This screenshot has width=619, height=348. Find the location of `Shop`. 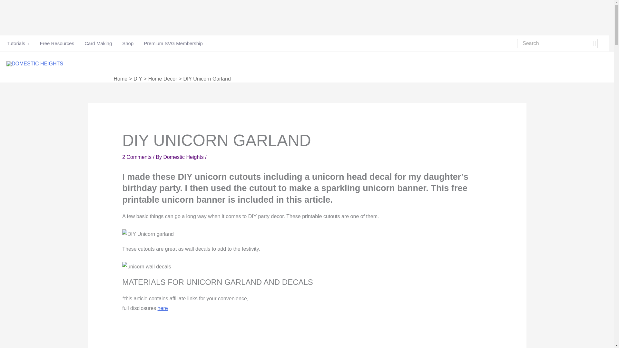

Shop is located at coordinates (128, 43).